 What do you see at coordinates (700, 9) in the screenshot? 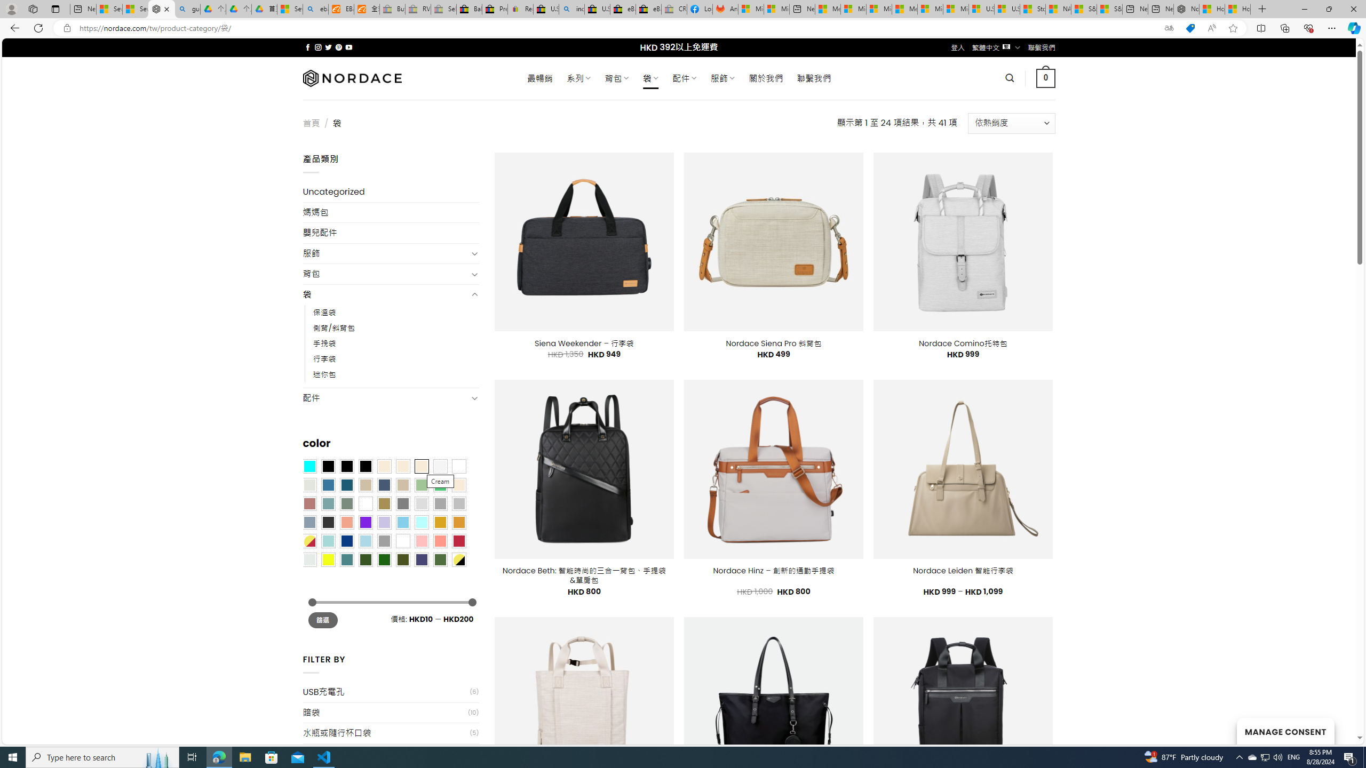
I see `Log into Facebook` at bounding box center [700, 9].